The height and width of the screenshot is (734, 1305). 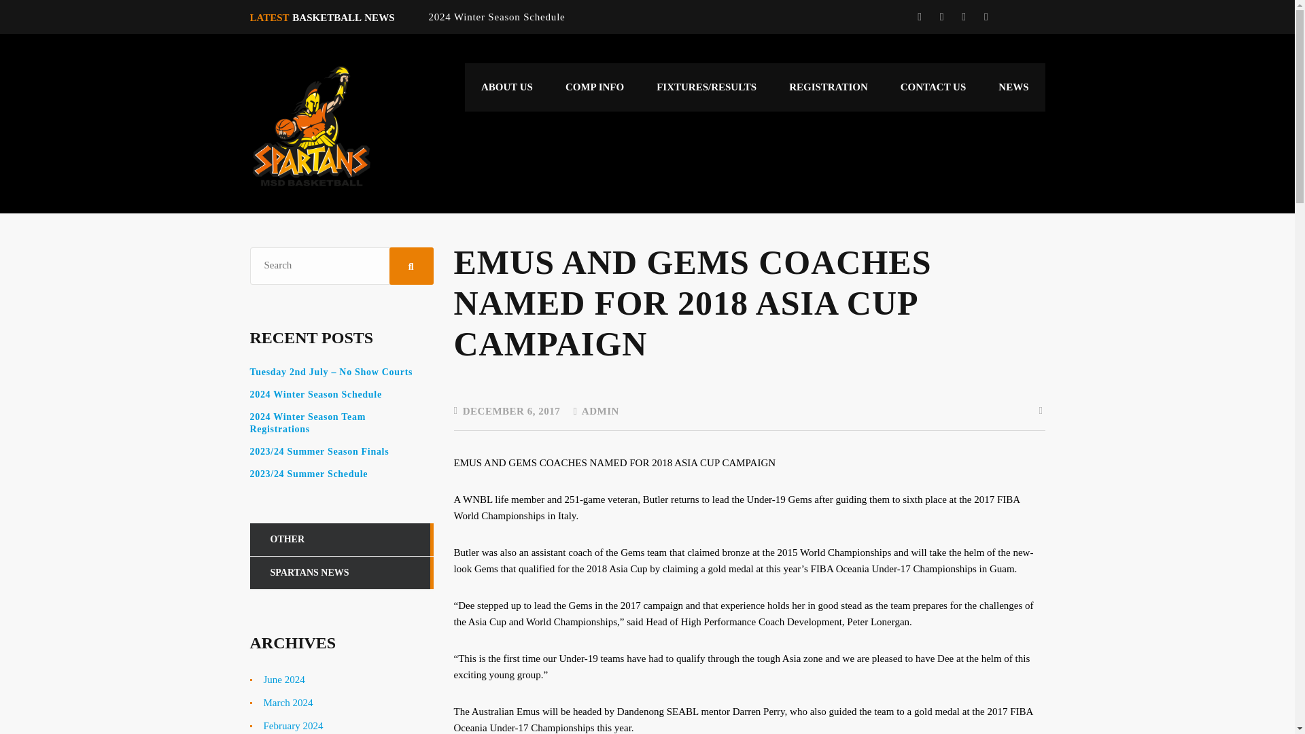 What do you see at coordinates (595, 87) in the screenshot?
I see `COMP INFO` at bounding box center [595, 87].